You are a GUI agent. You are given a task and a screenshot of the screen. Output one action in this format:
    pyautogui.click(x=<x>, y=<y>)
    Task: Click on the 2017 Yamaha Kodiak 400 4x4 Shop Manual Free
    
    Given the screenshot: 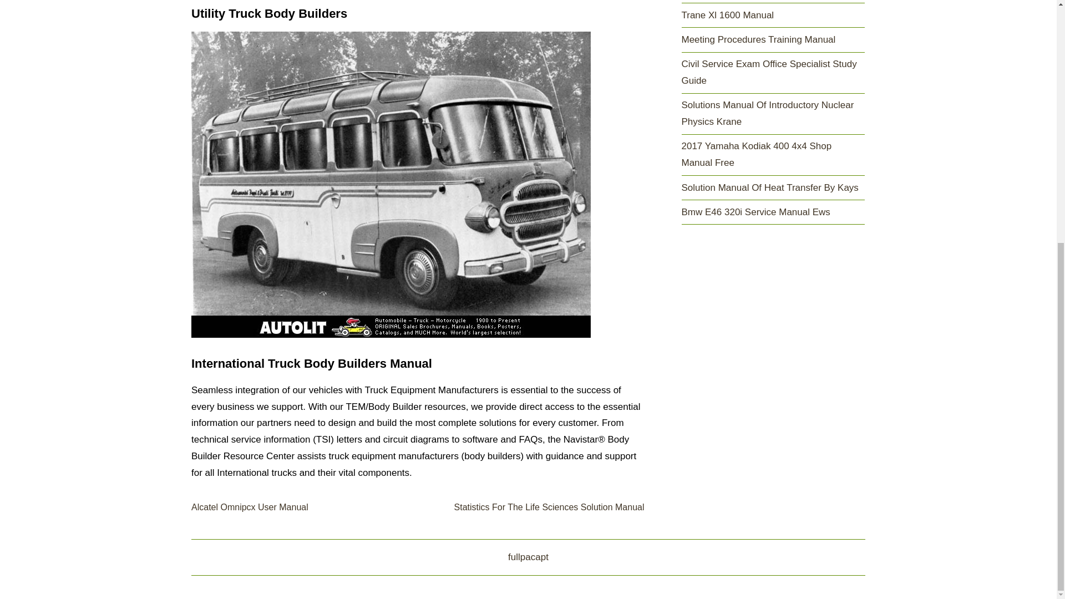 What is the action you would take?
    pyautogui.click(x=757, y=154)
    